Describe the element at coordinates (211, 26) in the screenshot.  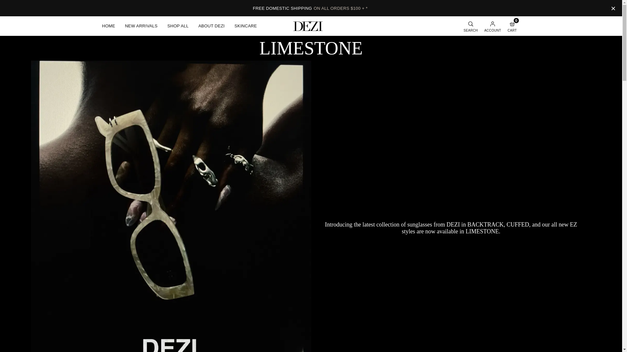
I see `ABOUT DEZI` at that location.